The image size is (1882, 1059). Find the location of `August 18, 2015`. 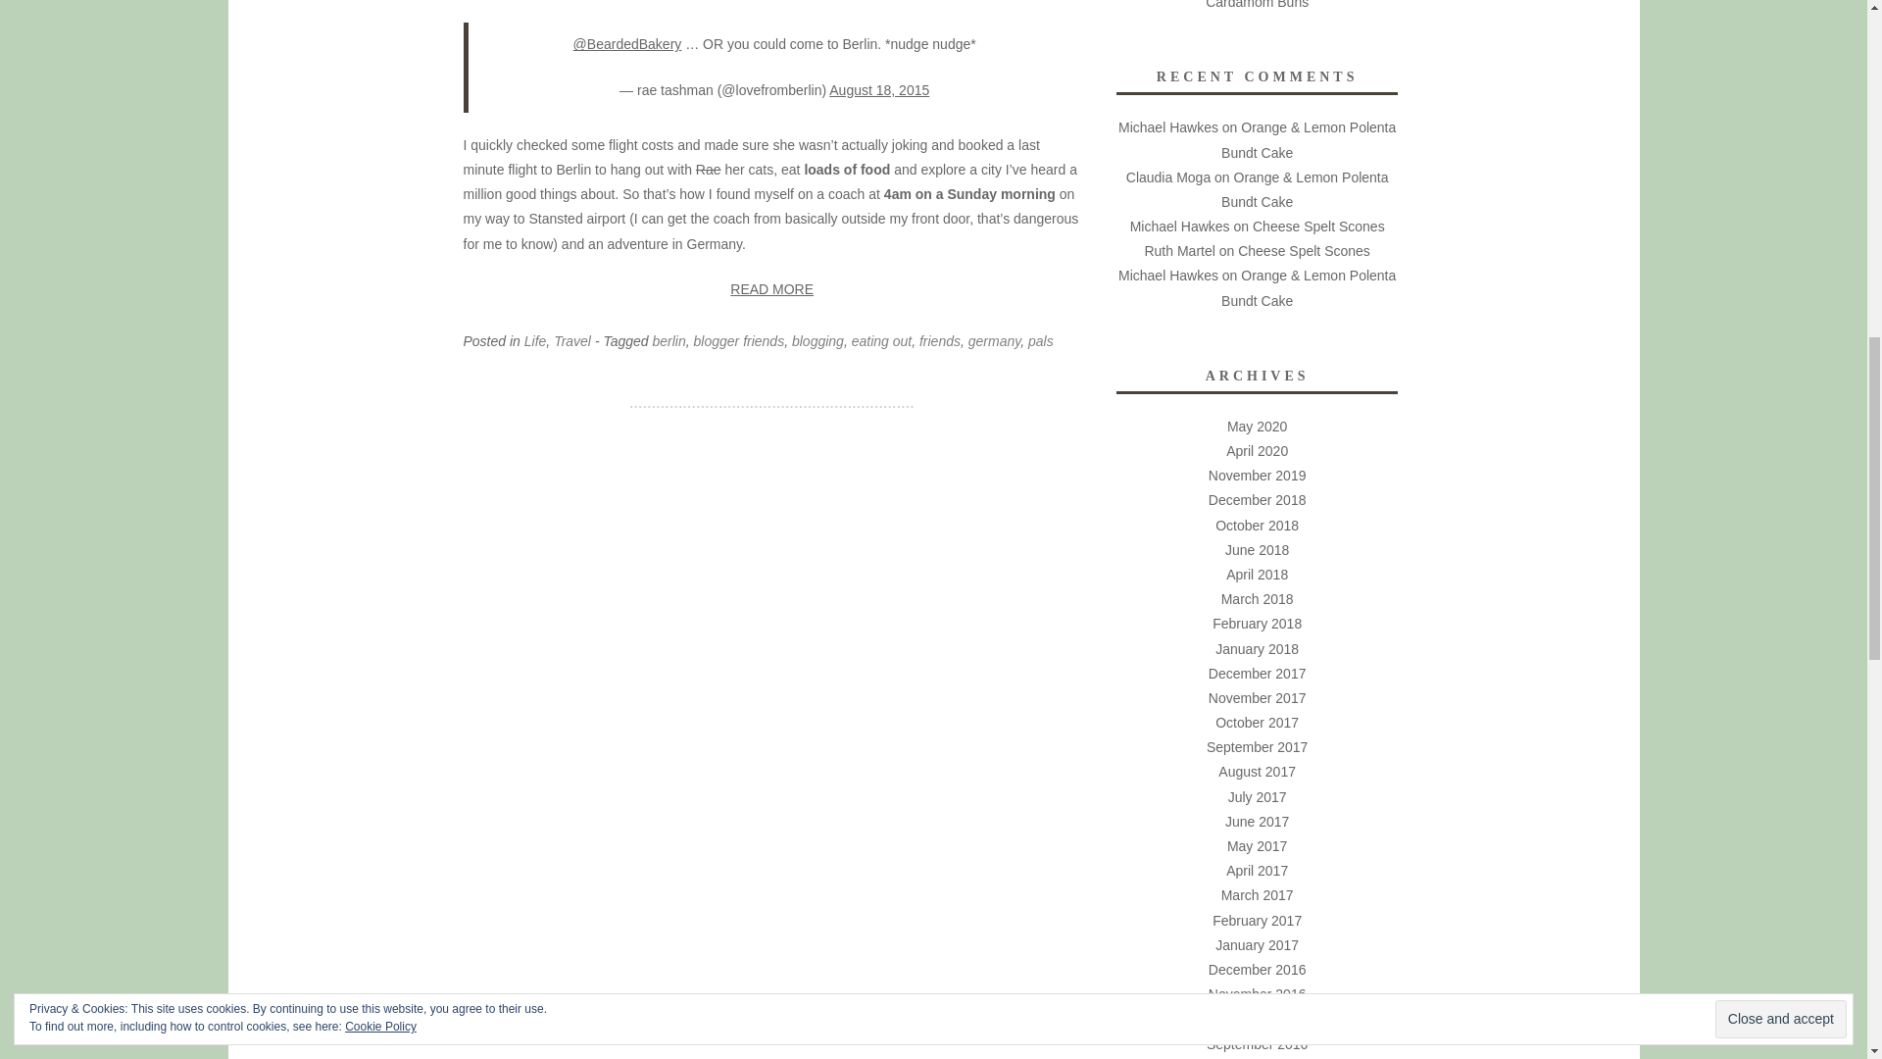

August 18, 2015 is located at coordinates (879, 90).